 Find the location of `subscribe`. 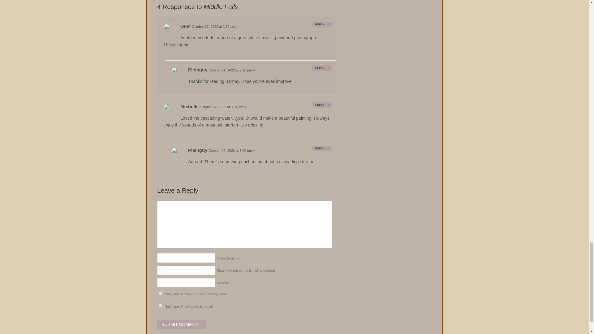

subscribe is located at coordinates (160, 293).